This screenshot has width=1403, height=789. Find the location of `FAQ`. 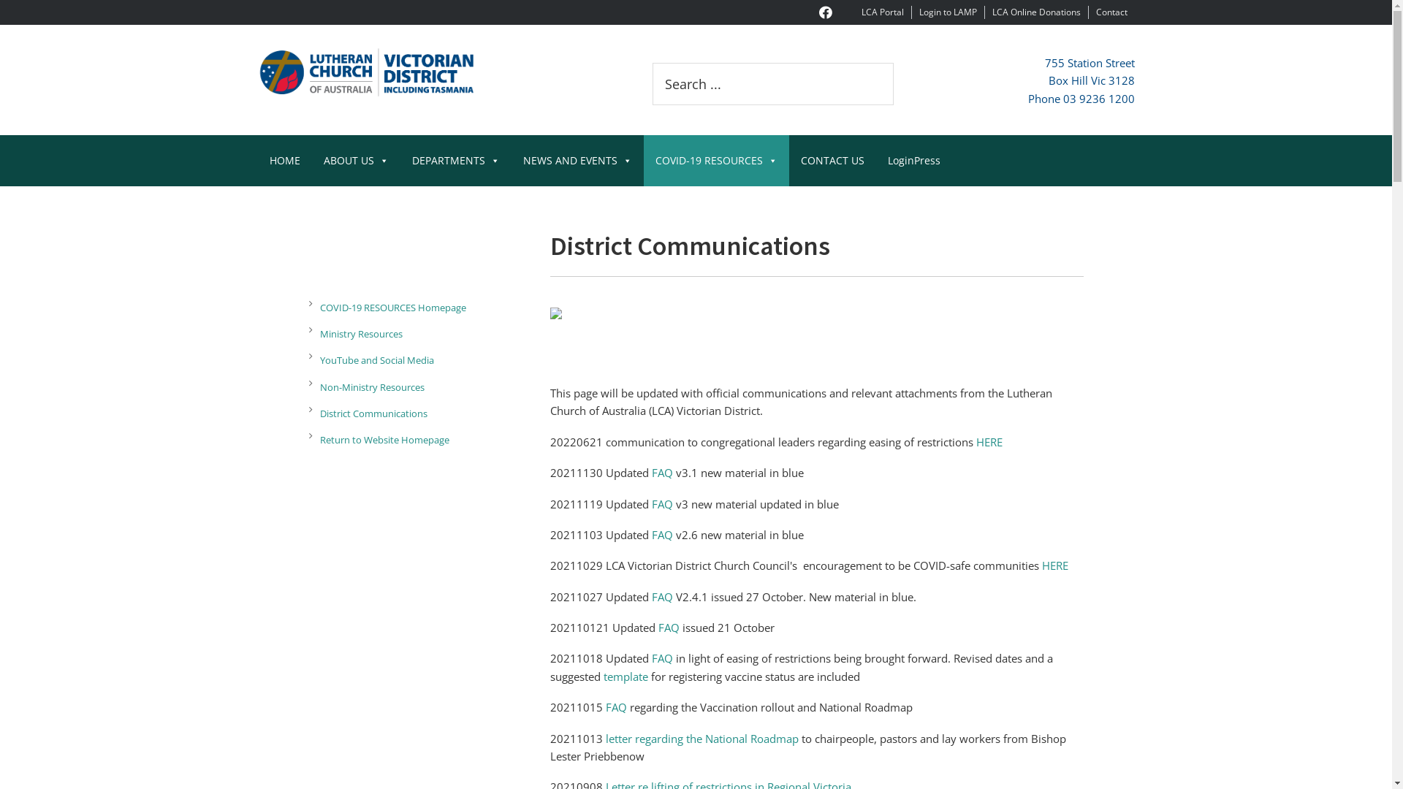

FAQ is located at coordinates (662, 473).